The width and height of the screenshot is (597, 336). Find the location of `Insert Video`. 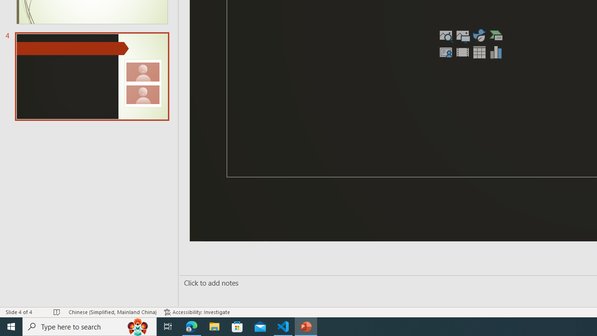

Insert Video is located at coordinates (463, 52).